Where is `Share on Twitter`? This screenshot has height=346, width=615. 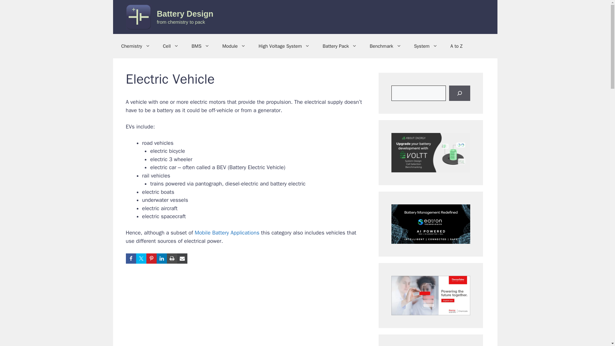
Share on Twitter is located at coordinates (141, 258).